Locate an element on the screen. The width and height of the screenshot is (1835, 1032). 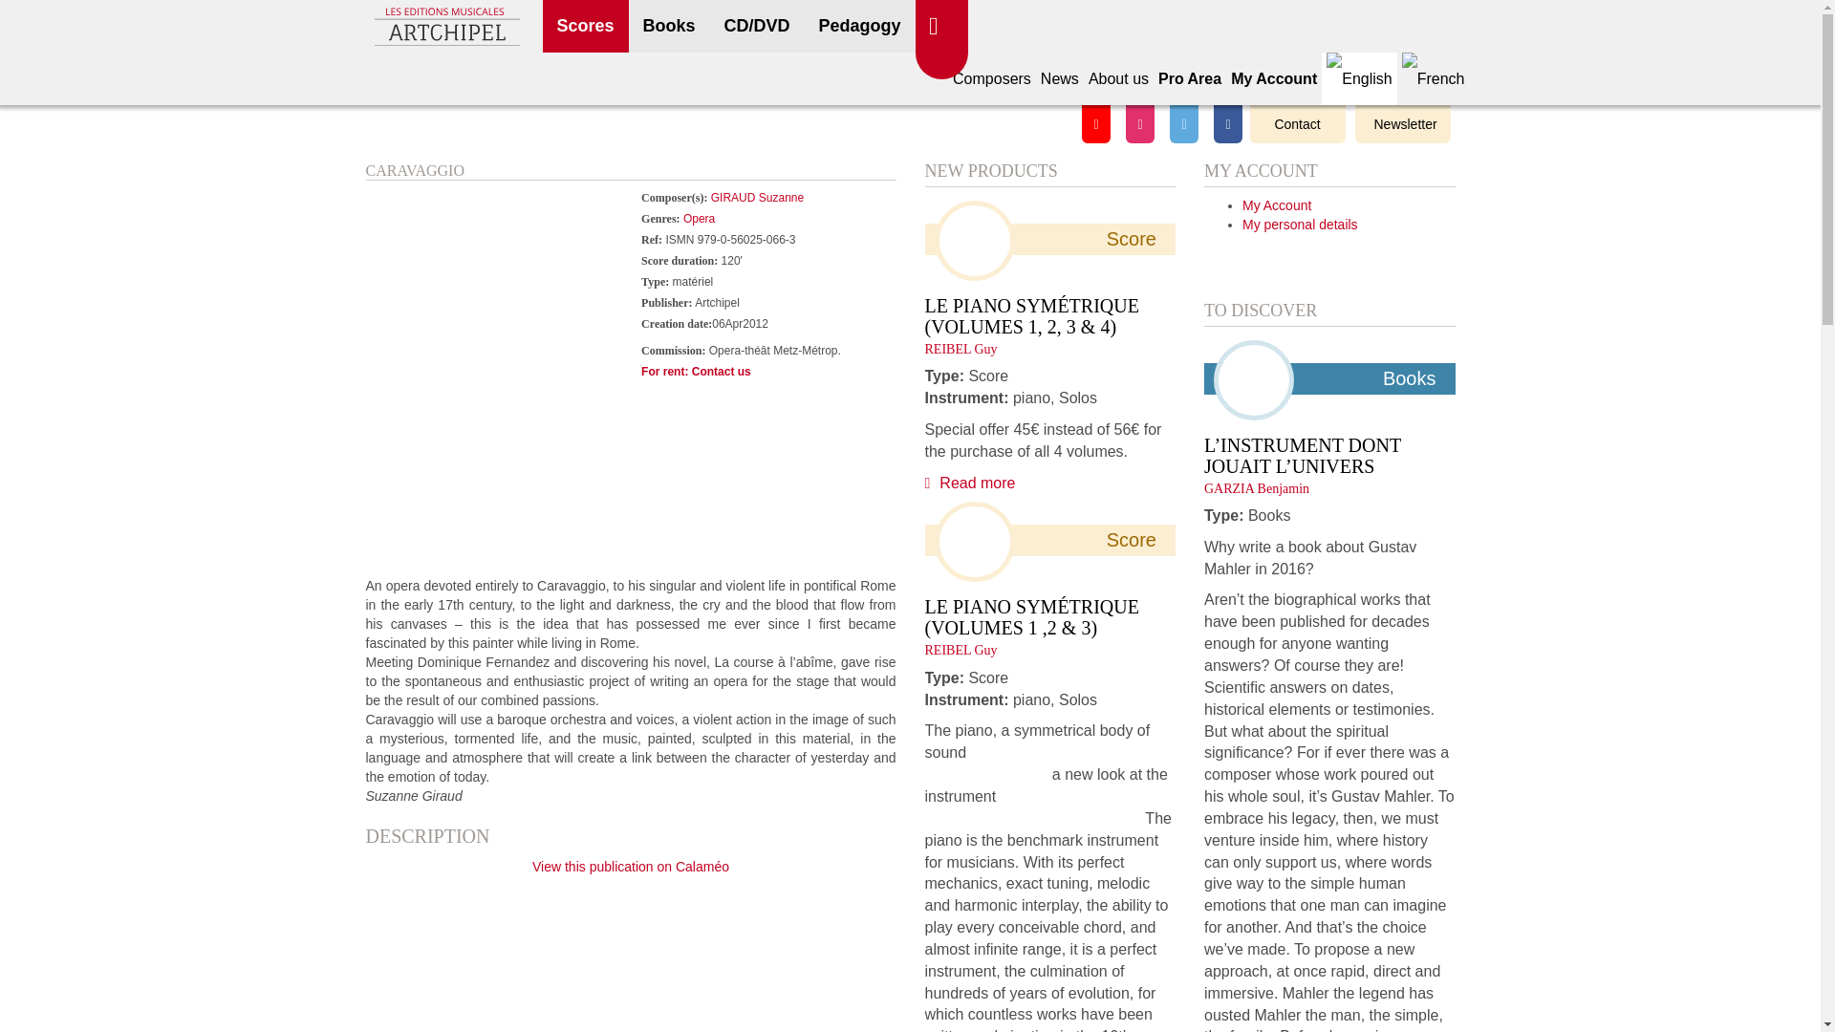
My Account is located at coordinates (1273, 78).